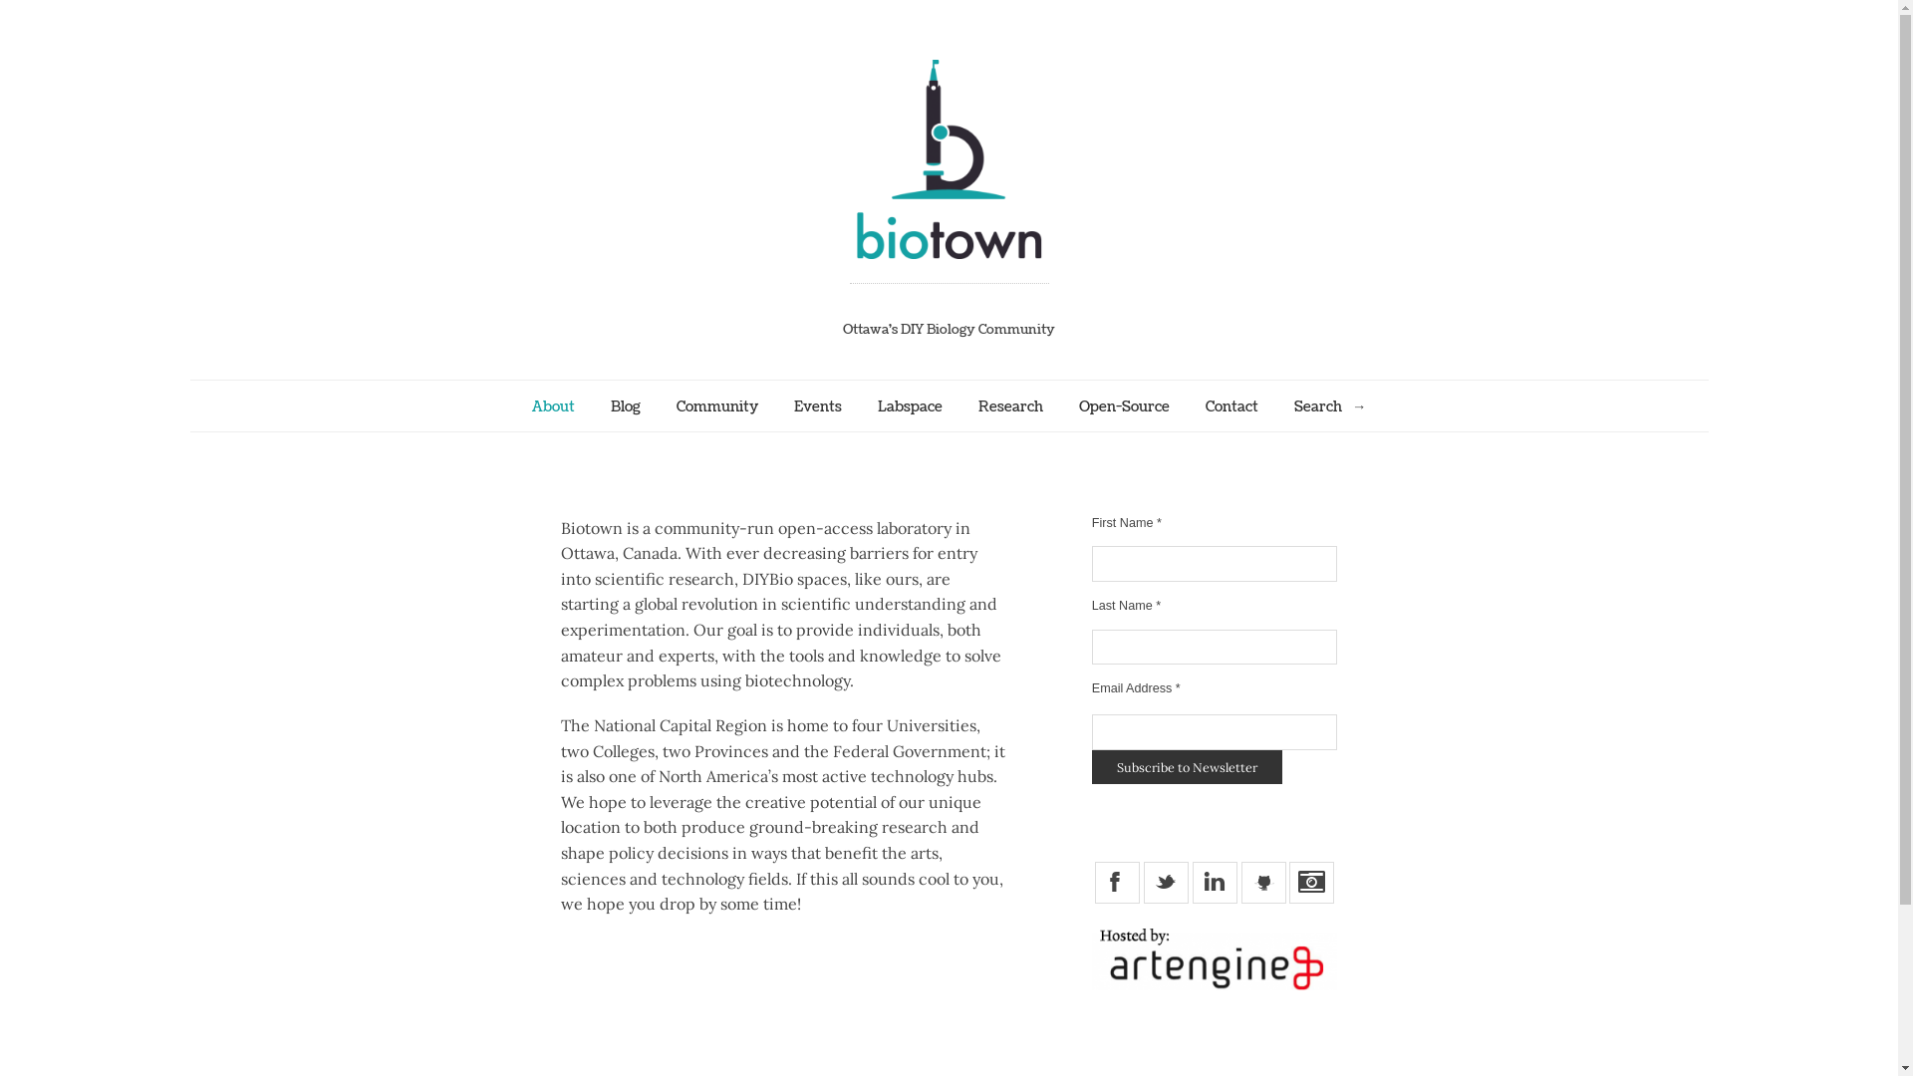  Describe the element at coordinates (1188, 767) in the screenshot. I see `Subscribe to Newsletter` at that location.